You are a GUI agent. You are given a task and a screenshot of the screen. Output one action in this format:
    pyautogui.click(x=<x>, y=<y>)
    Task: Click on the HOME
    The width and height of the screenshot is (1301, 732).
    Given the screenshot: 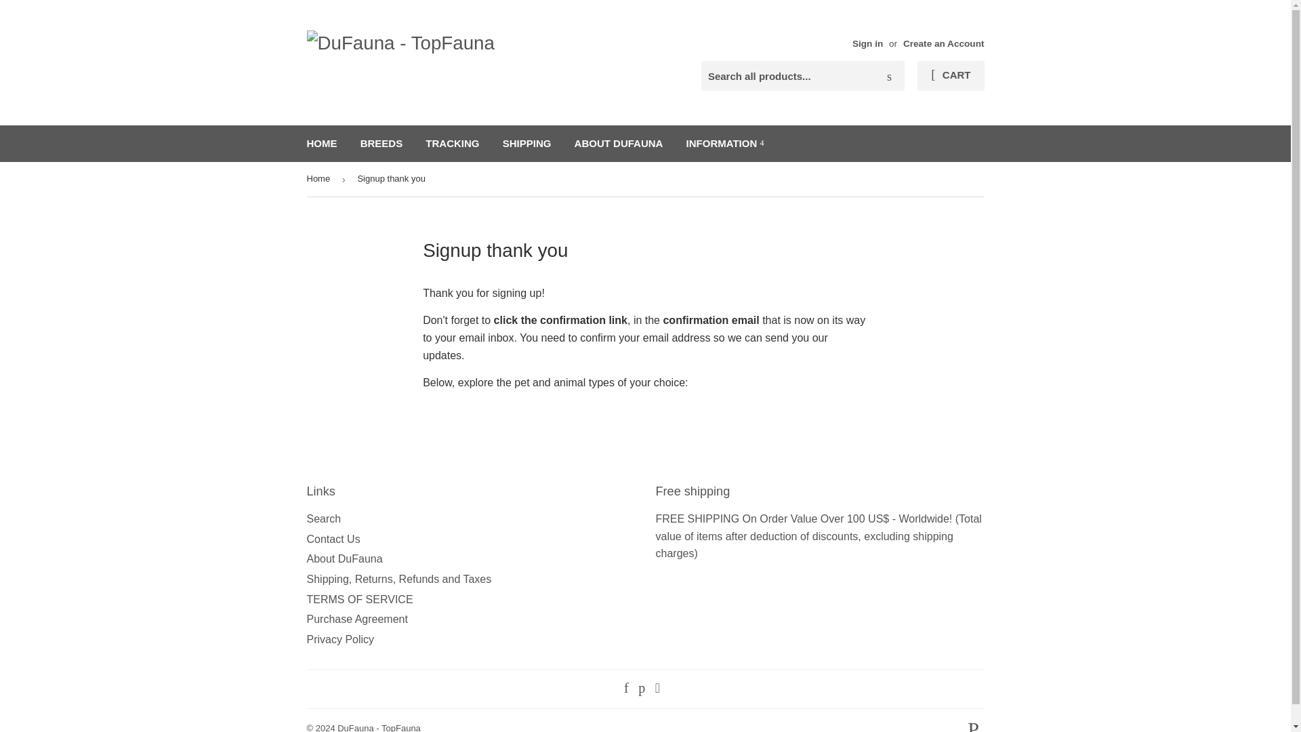 What is the action you would take?
    pyautogui.click(x=321, y=143)
    